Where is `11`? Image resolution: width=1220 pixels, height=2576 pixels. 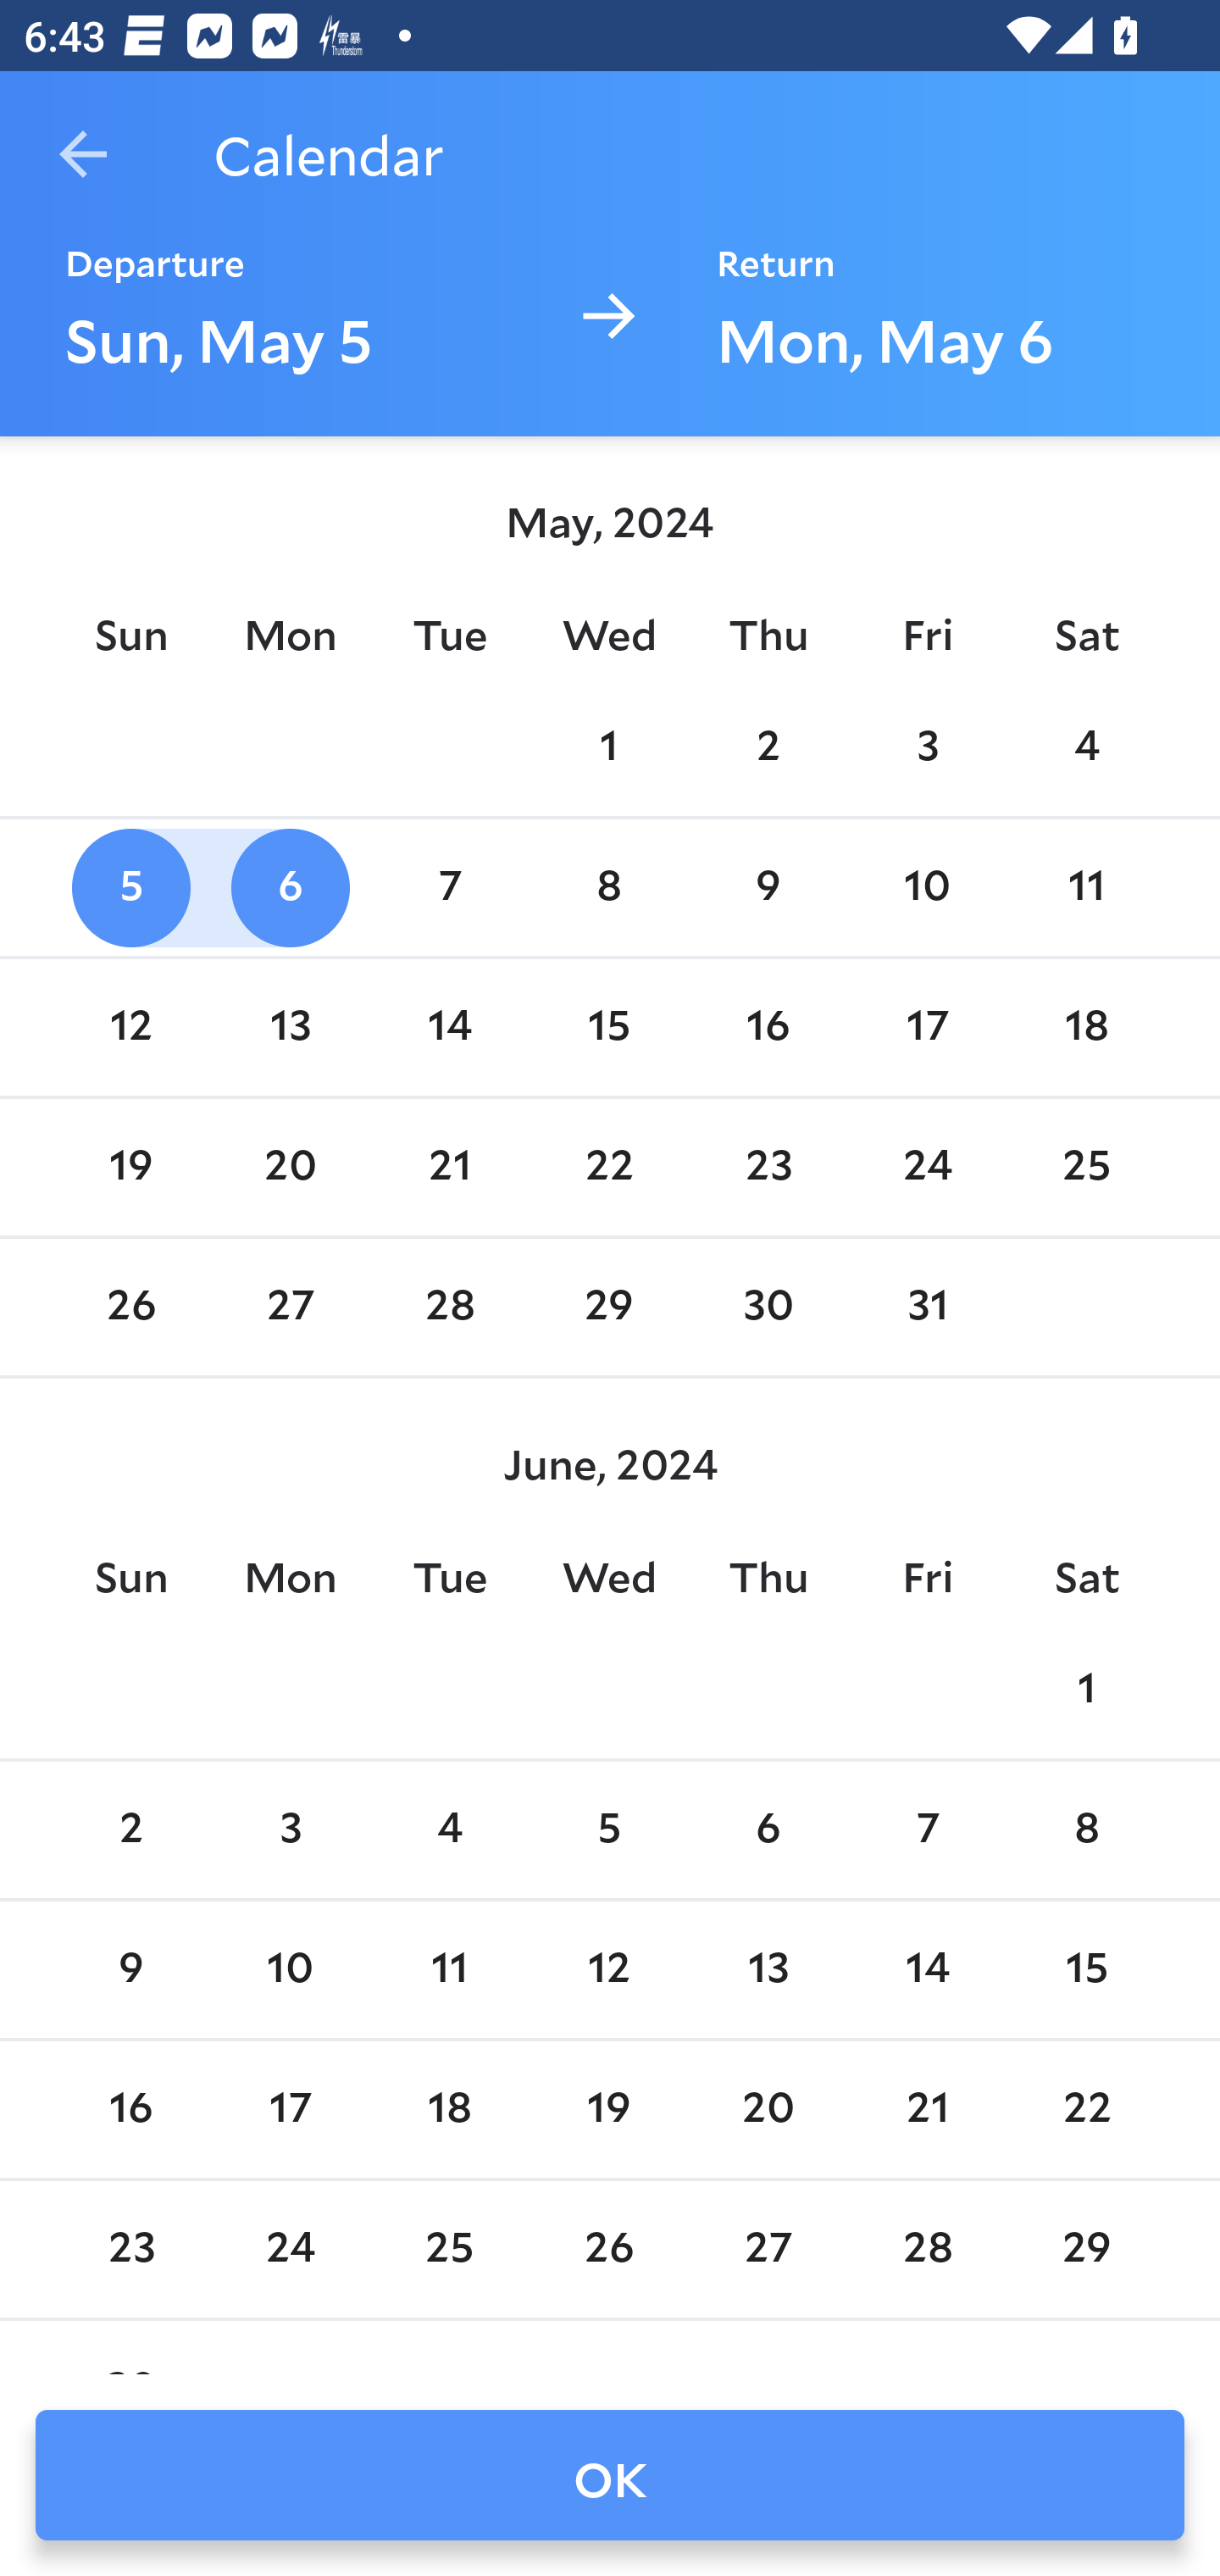
11 is located at coordinates (1086, 888).